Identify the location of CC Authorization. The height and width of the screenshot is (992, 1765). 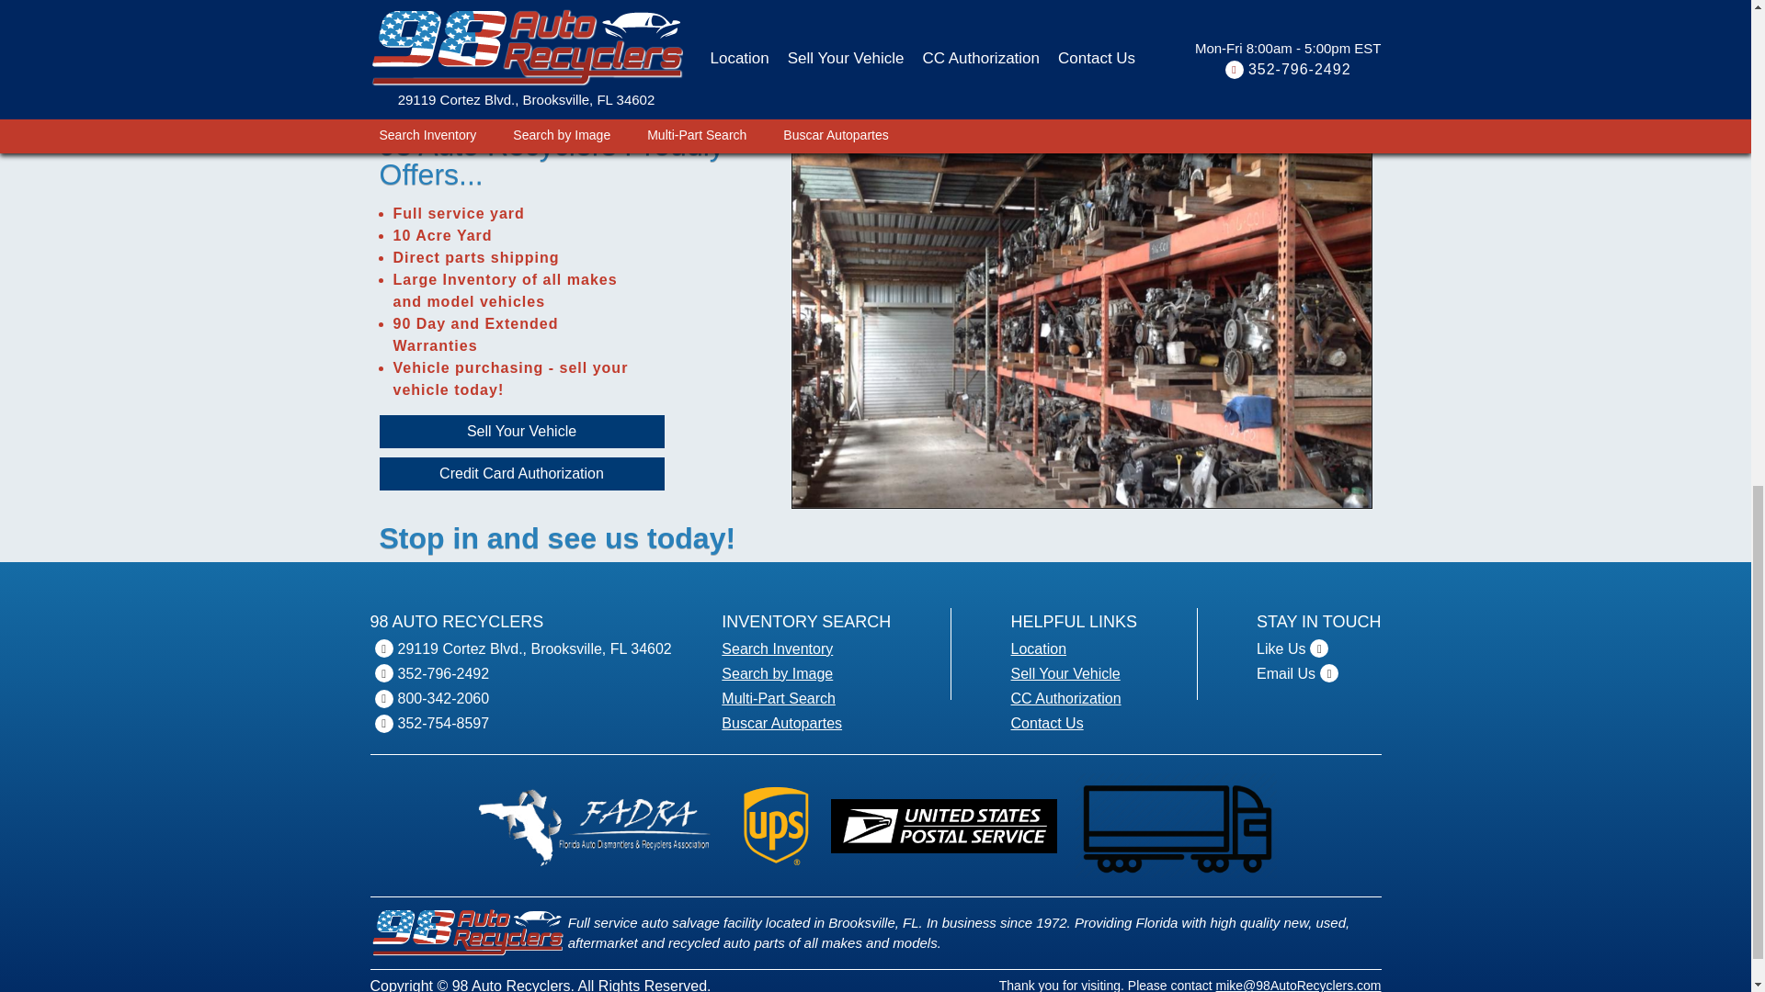
(1066, 698).